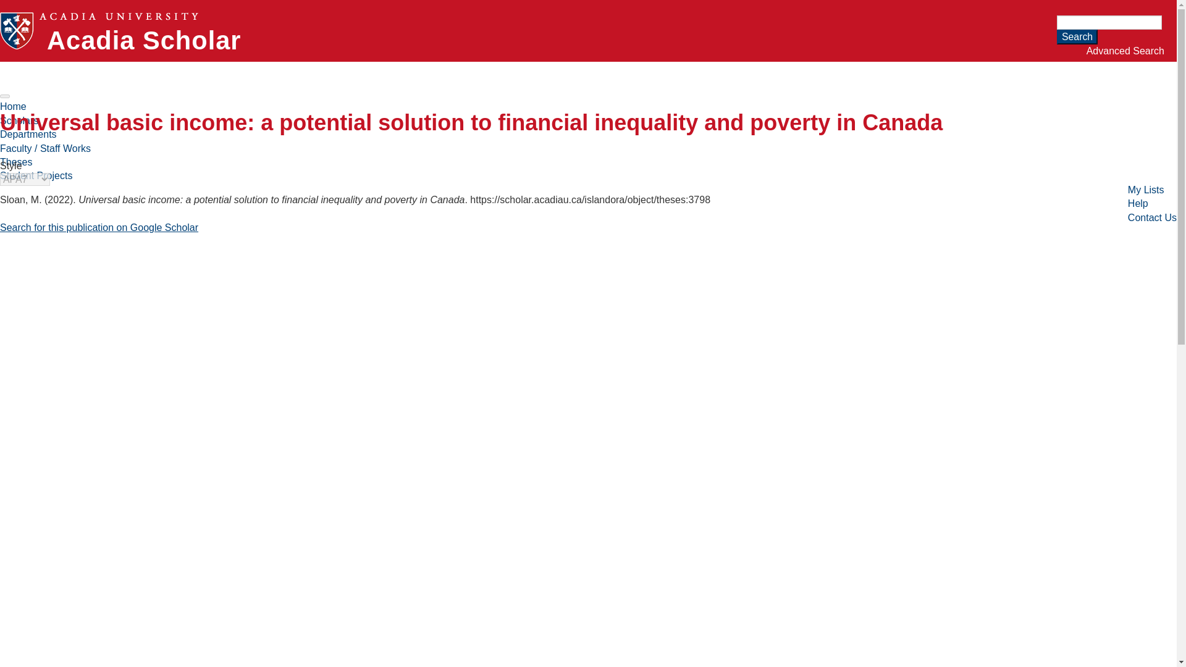  What do you see at coordinates (1077, 37) in the screenshot?
I see `Search` at bounding box center [1077, 37].